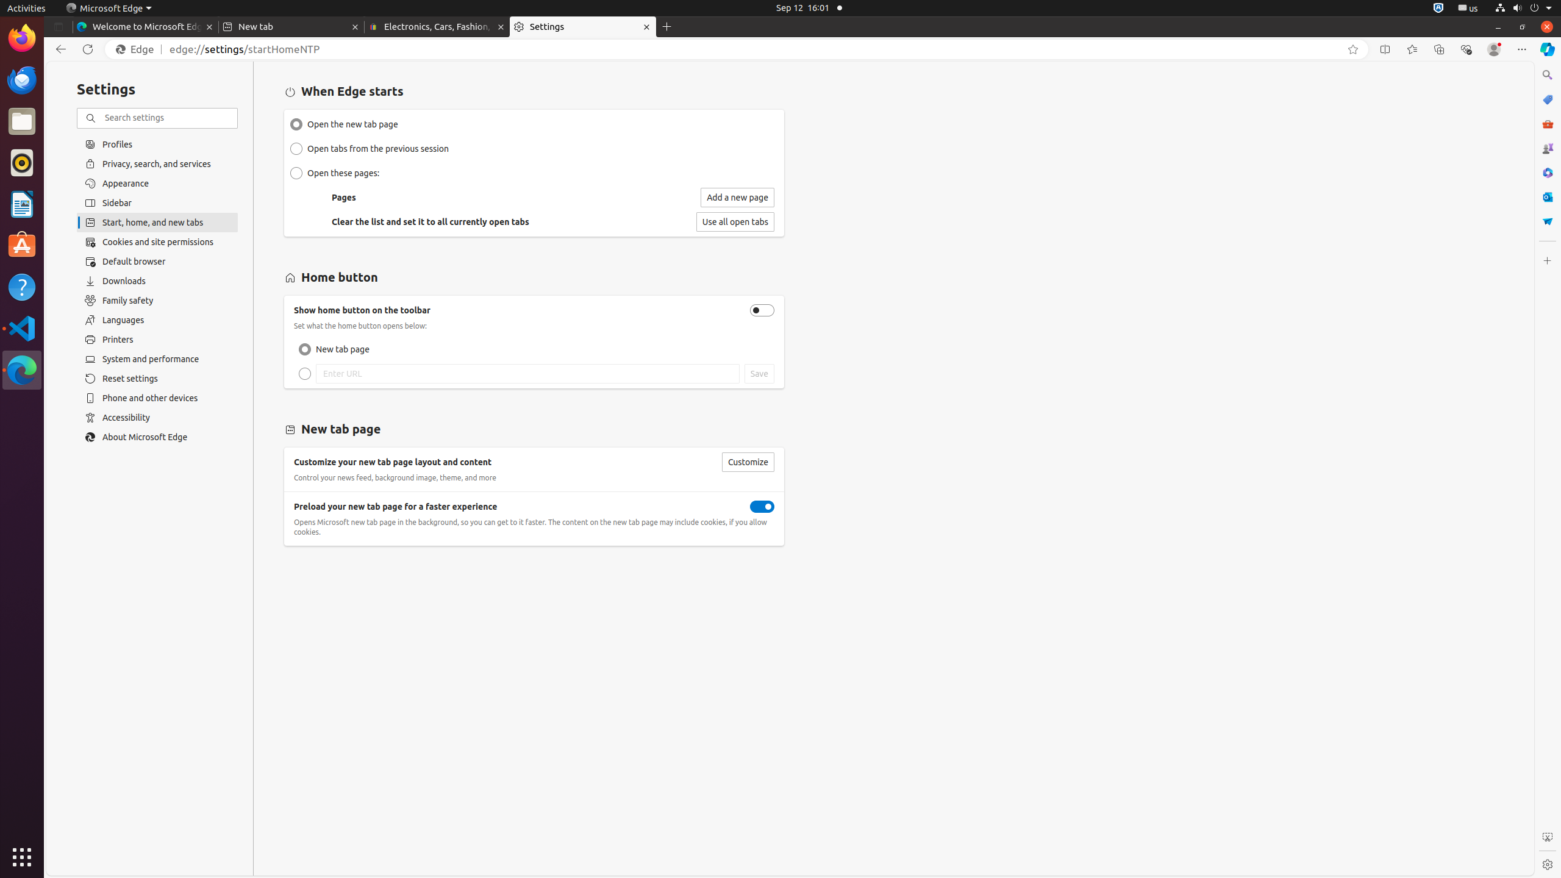 The height and width of the screenshot is (878, 1561). What do you see at coordinates (157, 379) in the screenshot?
I see `Reset settings` at bounding box center [157, 379].